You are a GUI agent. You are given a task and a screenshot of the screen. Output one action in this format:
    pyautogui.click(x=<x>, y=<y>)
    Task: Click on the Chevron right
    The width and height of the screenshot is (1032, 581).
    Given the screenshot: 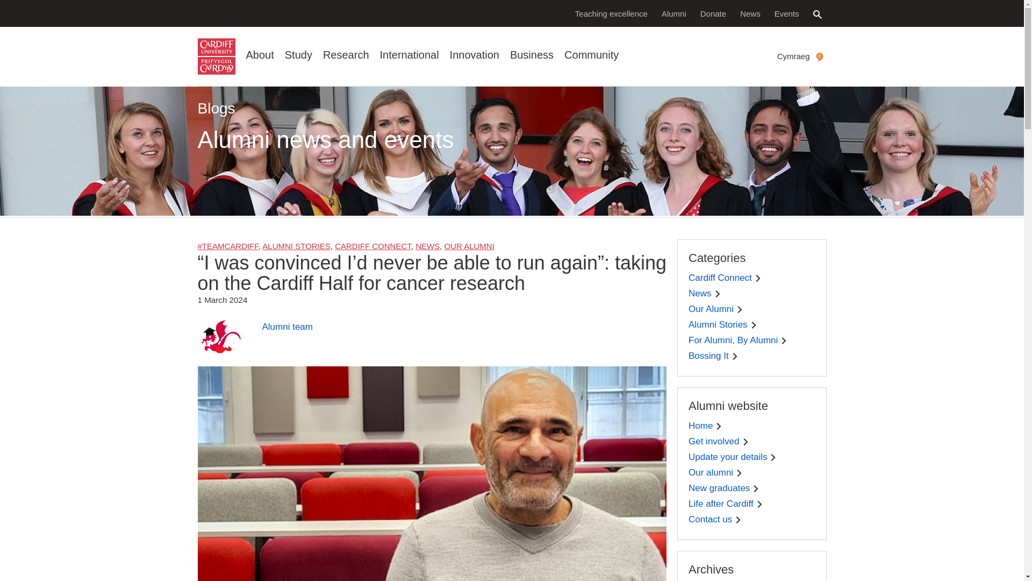 What is the action you would take?
    pyautogui.click(x=756, y=488)
    